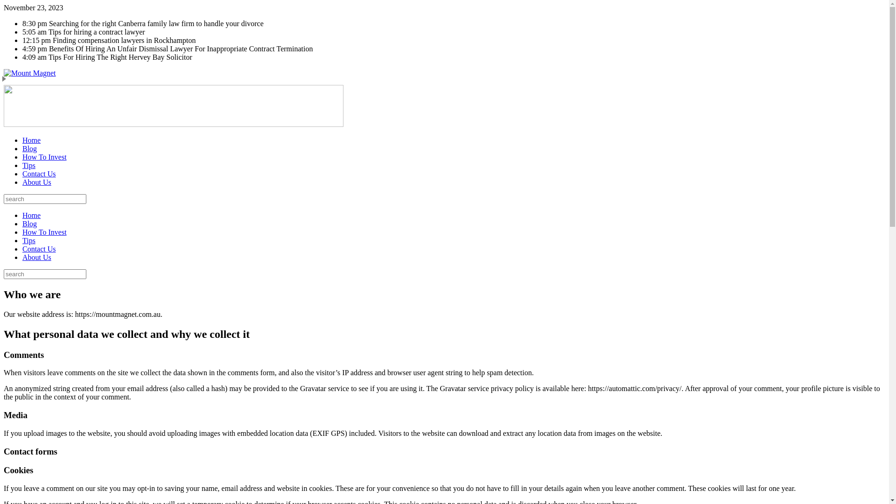 The width and height of the screenshot is (896, 504). I want to click on Blog, so click(30, 224).